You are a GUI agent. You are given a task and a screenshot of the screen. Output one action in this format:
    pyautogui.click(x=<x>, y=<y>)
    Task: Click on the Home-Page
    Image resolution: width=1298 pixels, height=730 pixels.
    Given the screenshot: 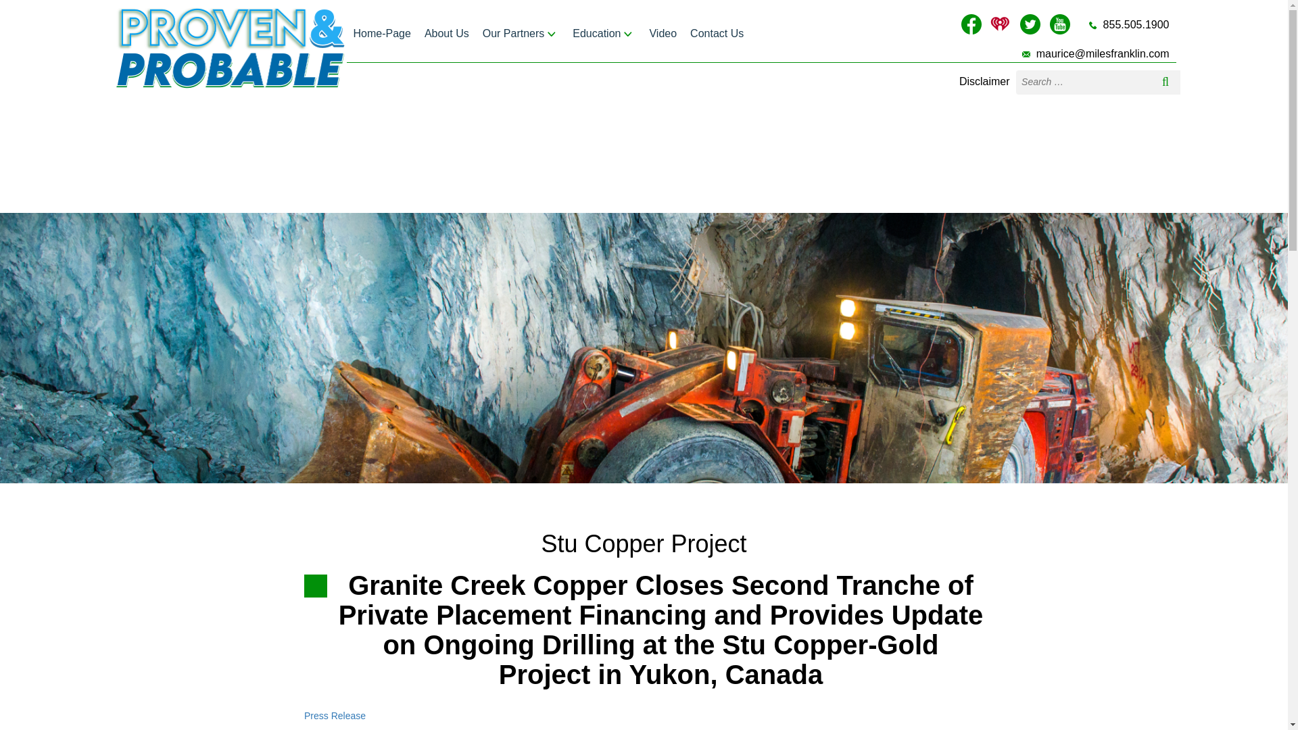 What is the action you would take?
    pyautogui.click(x=381, y=34)
    